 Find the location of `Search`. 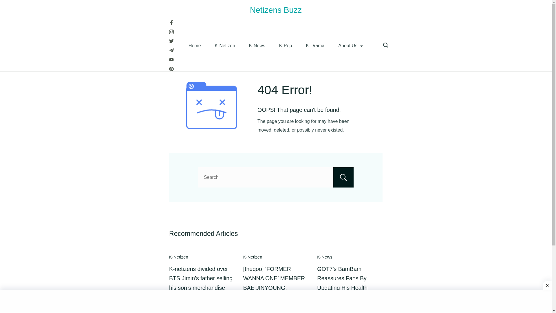

Search is located at coordinates (343, 177).